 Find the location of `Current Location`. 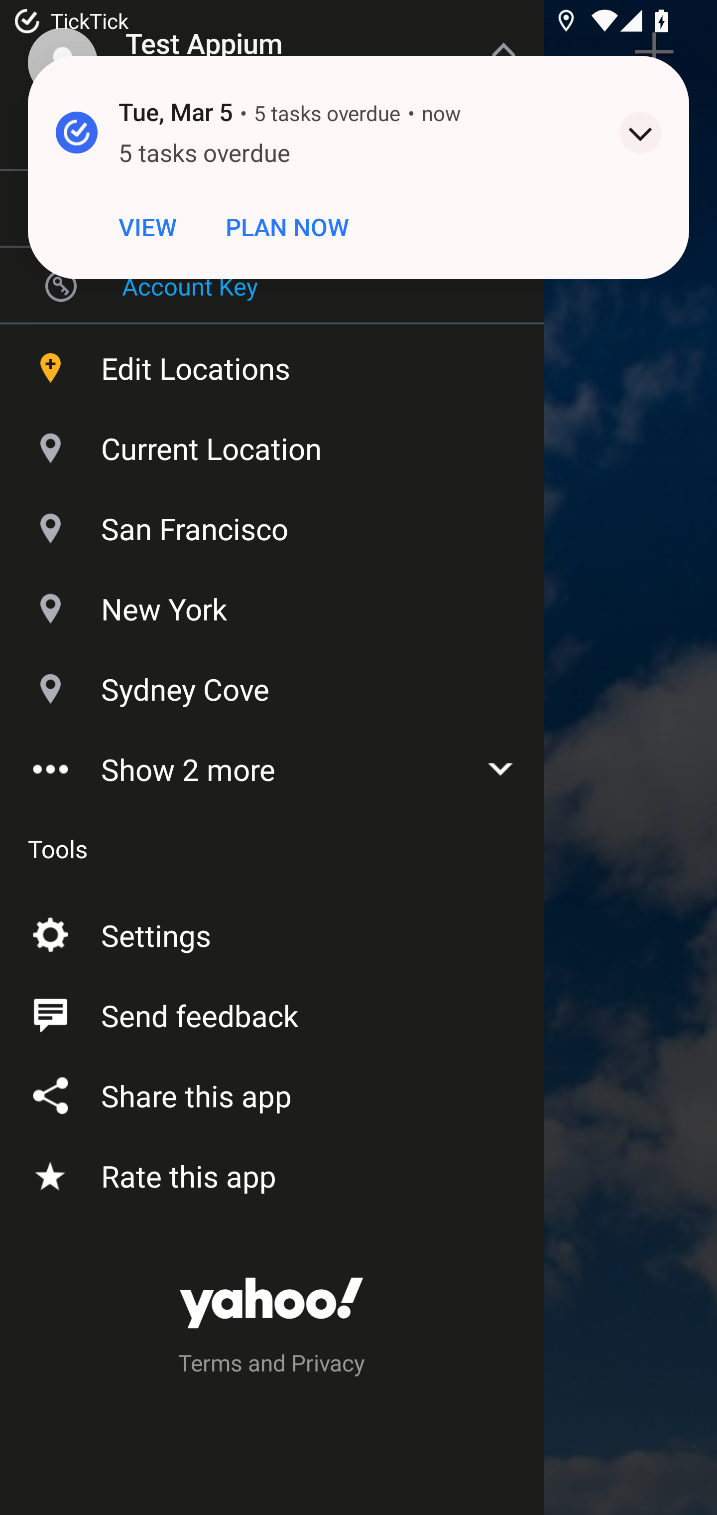

Current Location is located at coordinates (272, 445).